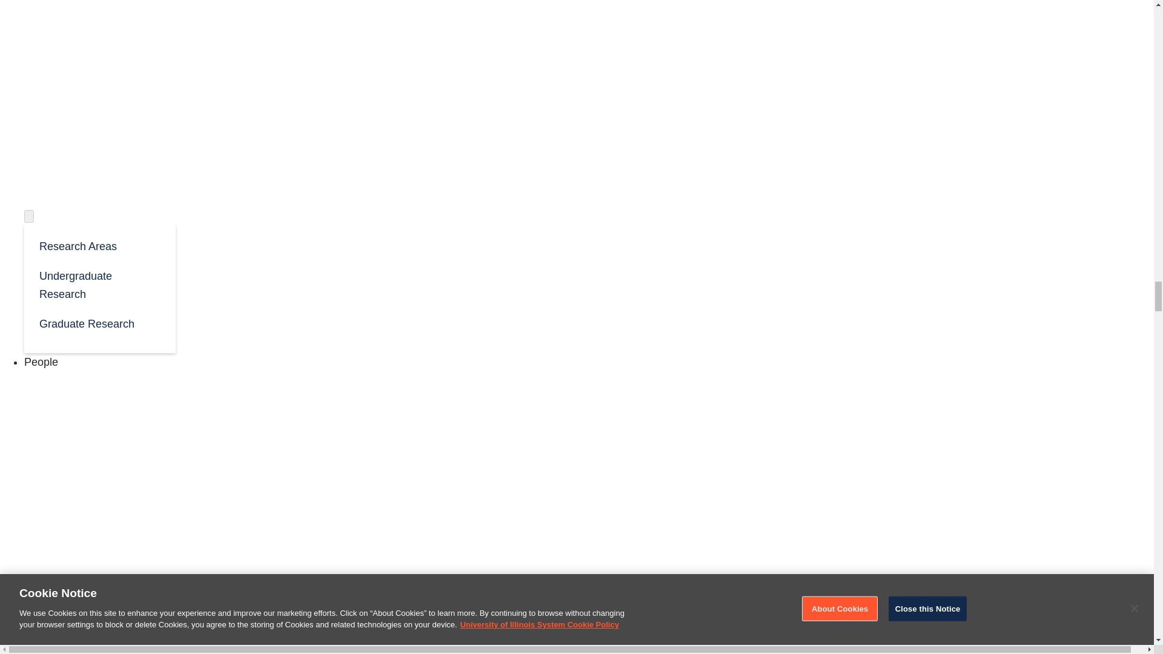 The height and width of the screenshot is (654, 1163). I want to click on Undergraduate Research, so click(99, 283).